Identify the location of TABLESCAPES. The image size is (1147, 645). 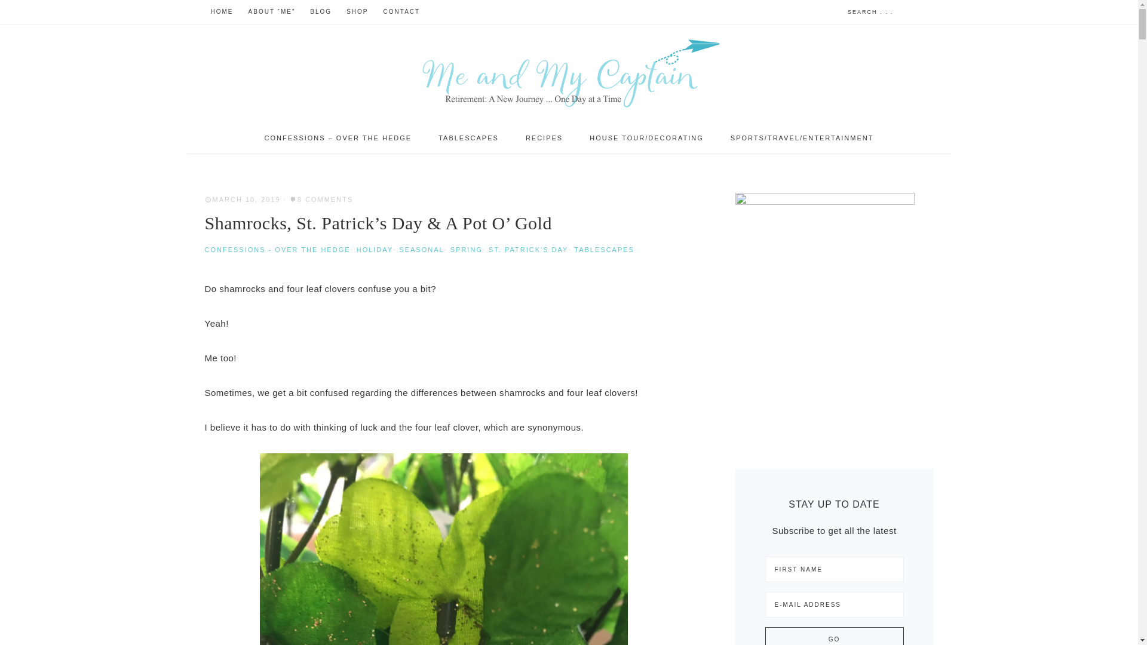
(468, 139).